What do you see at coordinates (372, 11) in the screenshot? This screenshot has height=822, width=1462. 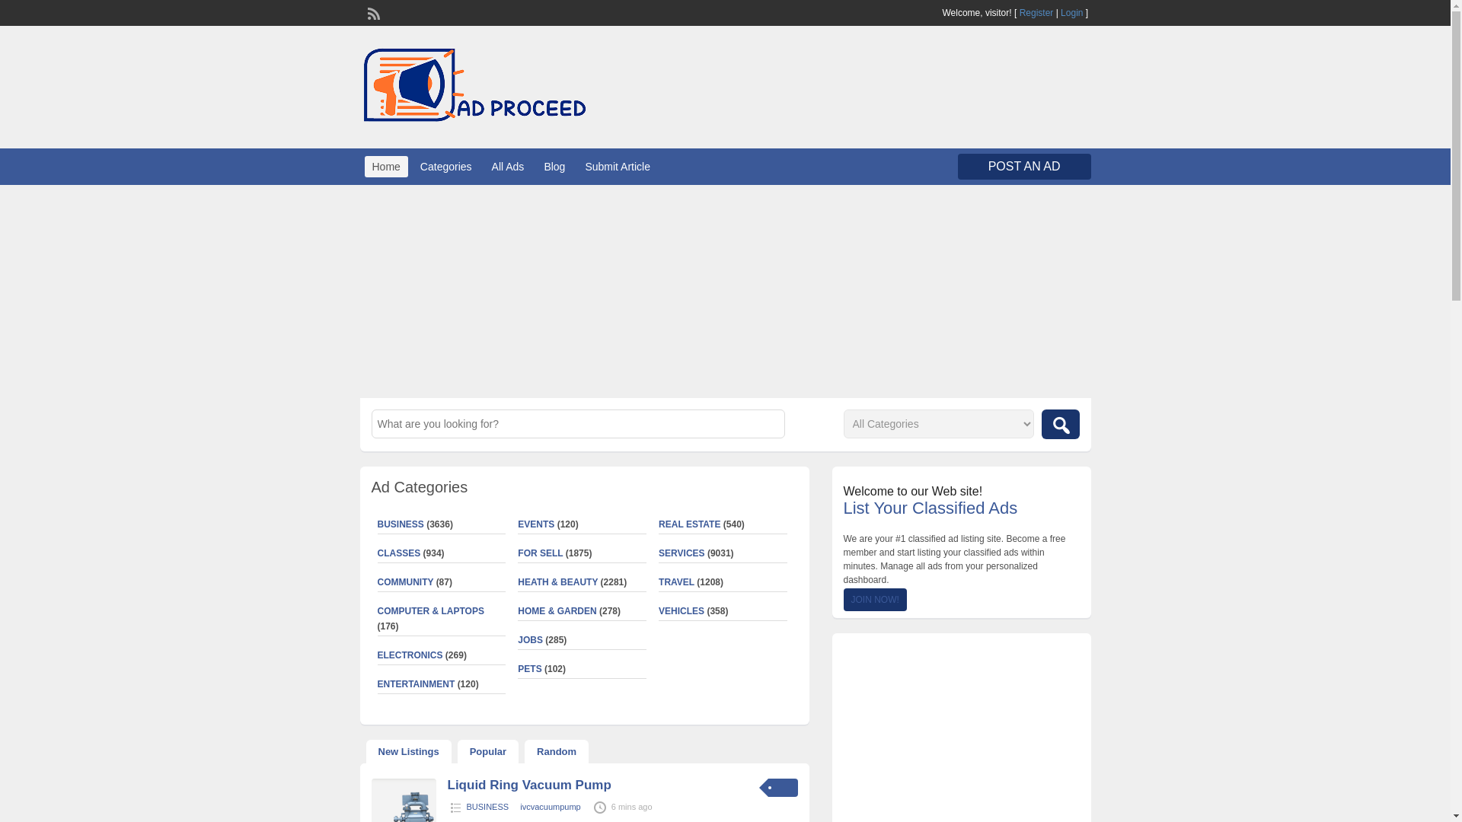 I see `RSS Feed` at bounding box center [372, 11].